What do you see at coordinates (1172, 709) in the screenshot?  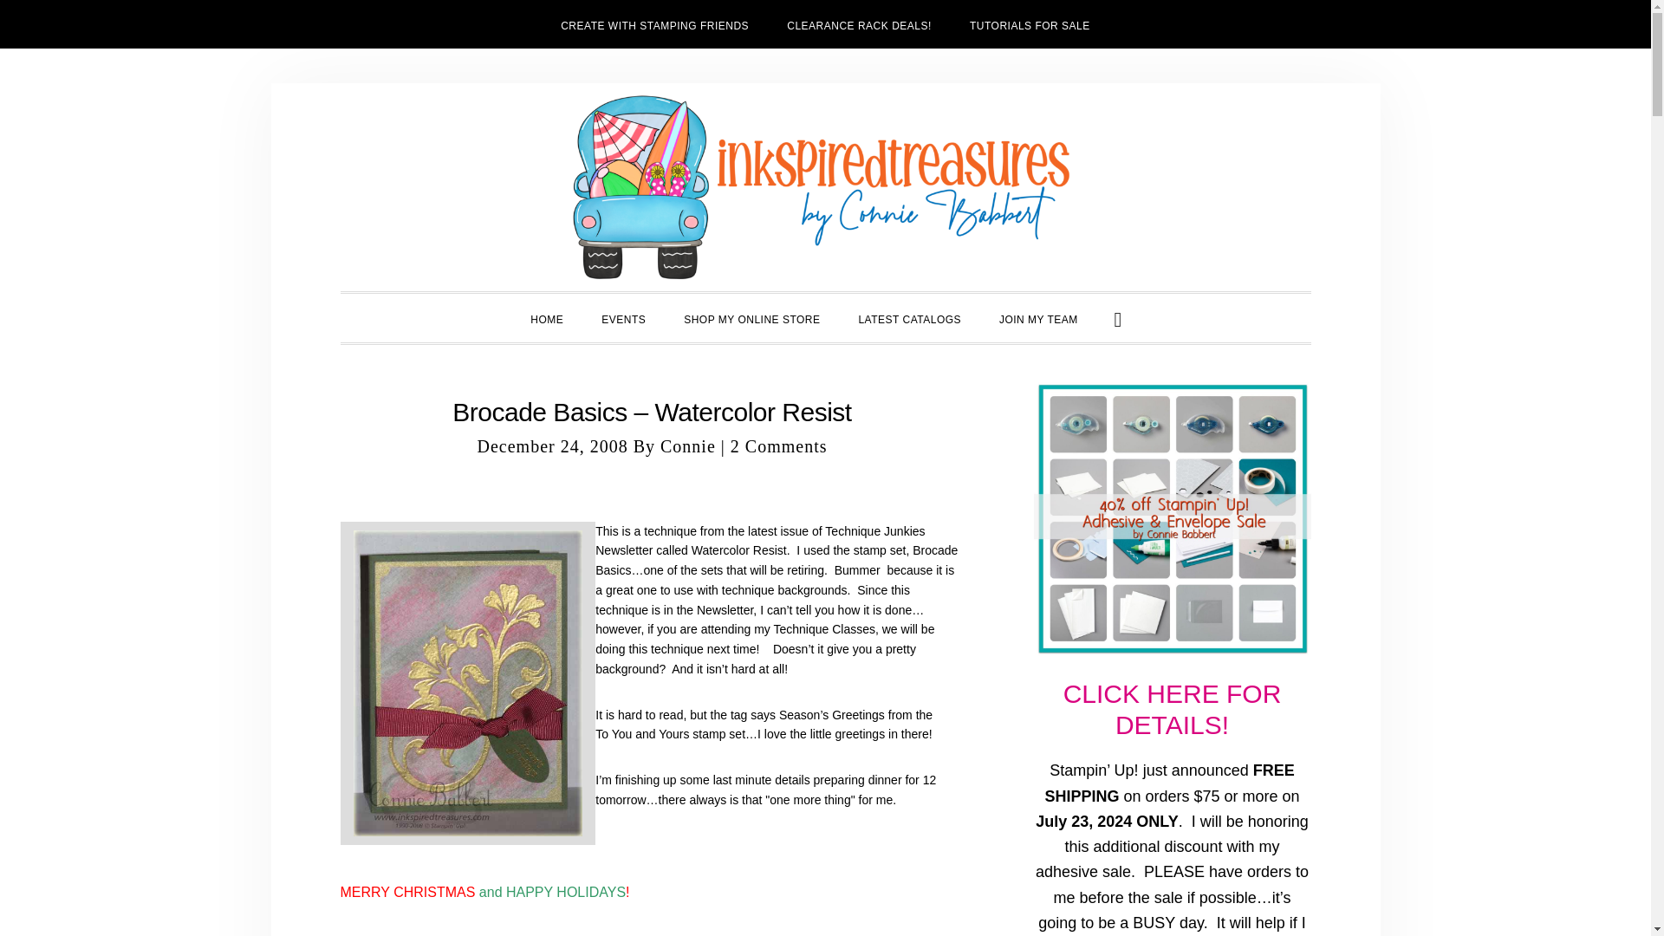 I see `CLICK HERE FOR DETAILS!` at bounding box center [1172, 709].